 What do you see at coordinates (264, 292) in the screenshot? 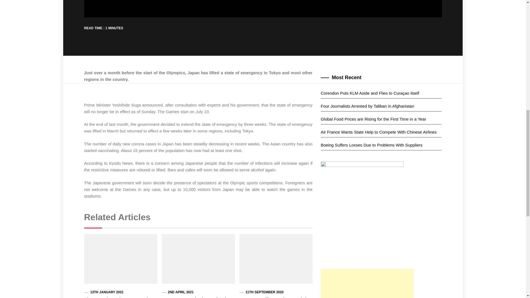
I see `11TH SEPTEMBER 2020` at bounding box center [264, 292].